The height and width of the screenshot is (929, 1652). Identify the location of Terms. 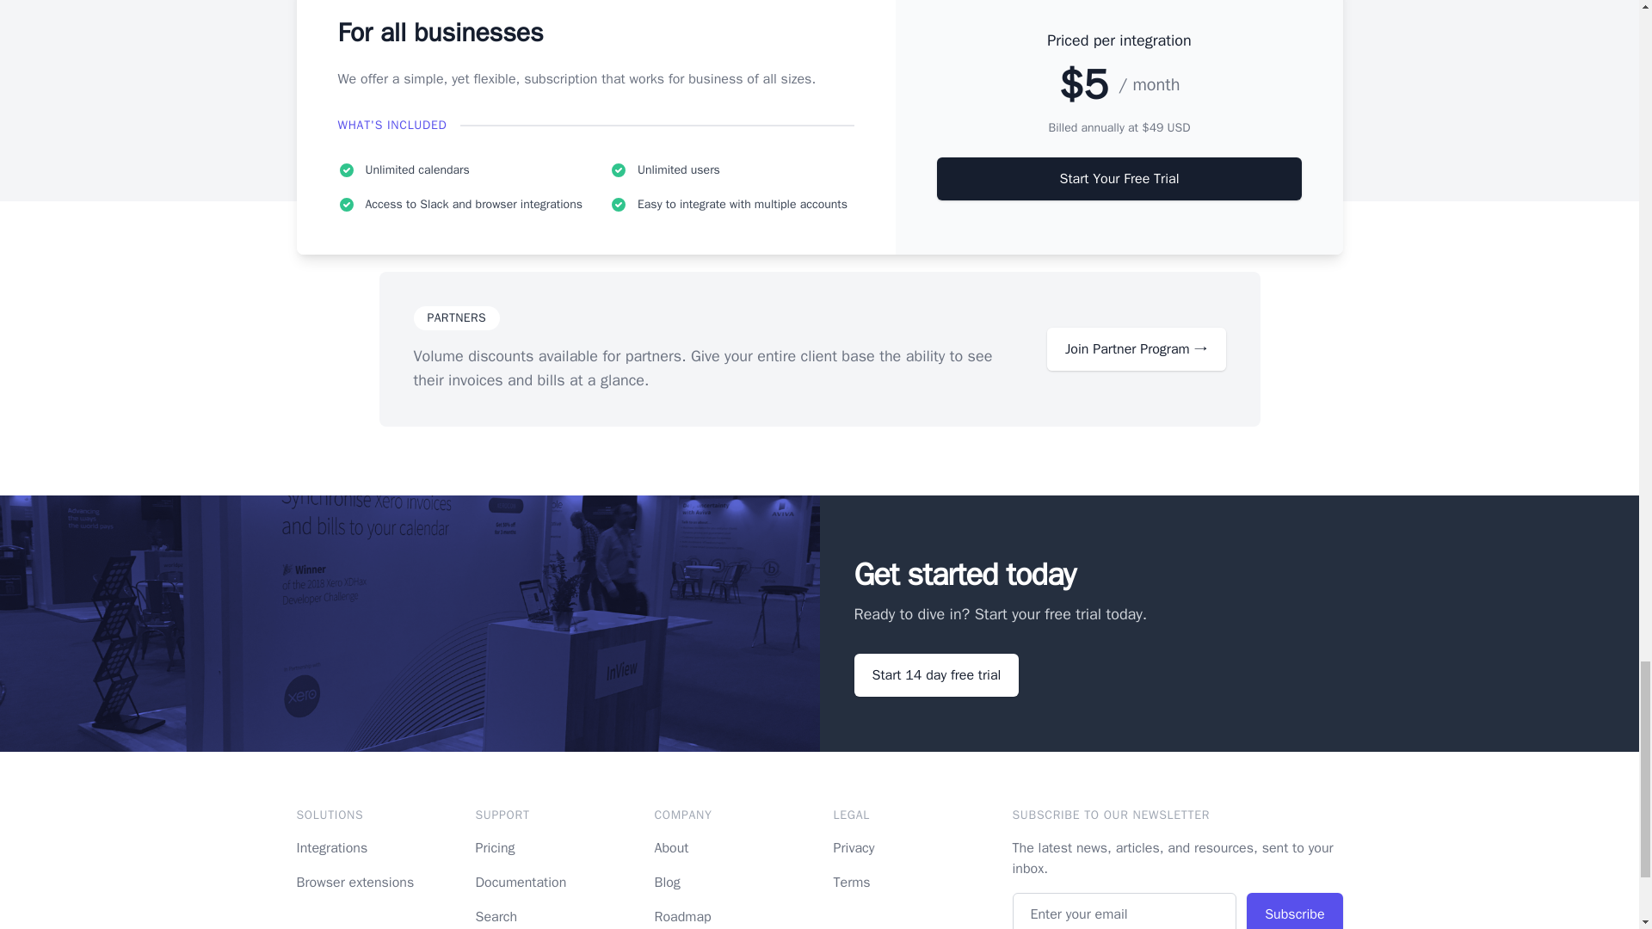
(851, 883).